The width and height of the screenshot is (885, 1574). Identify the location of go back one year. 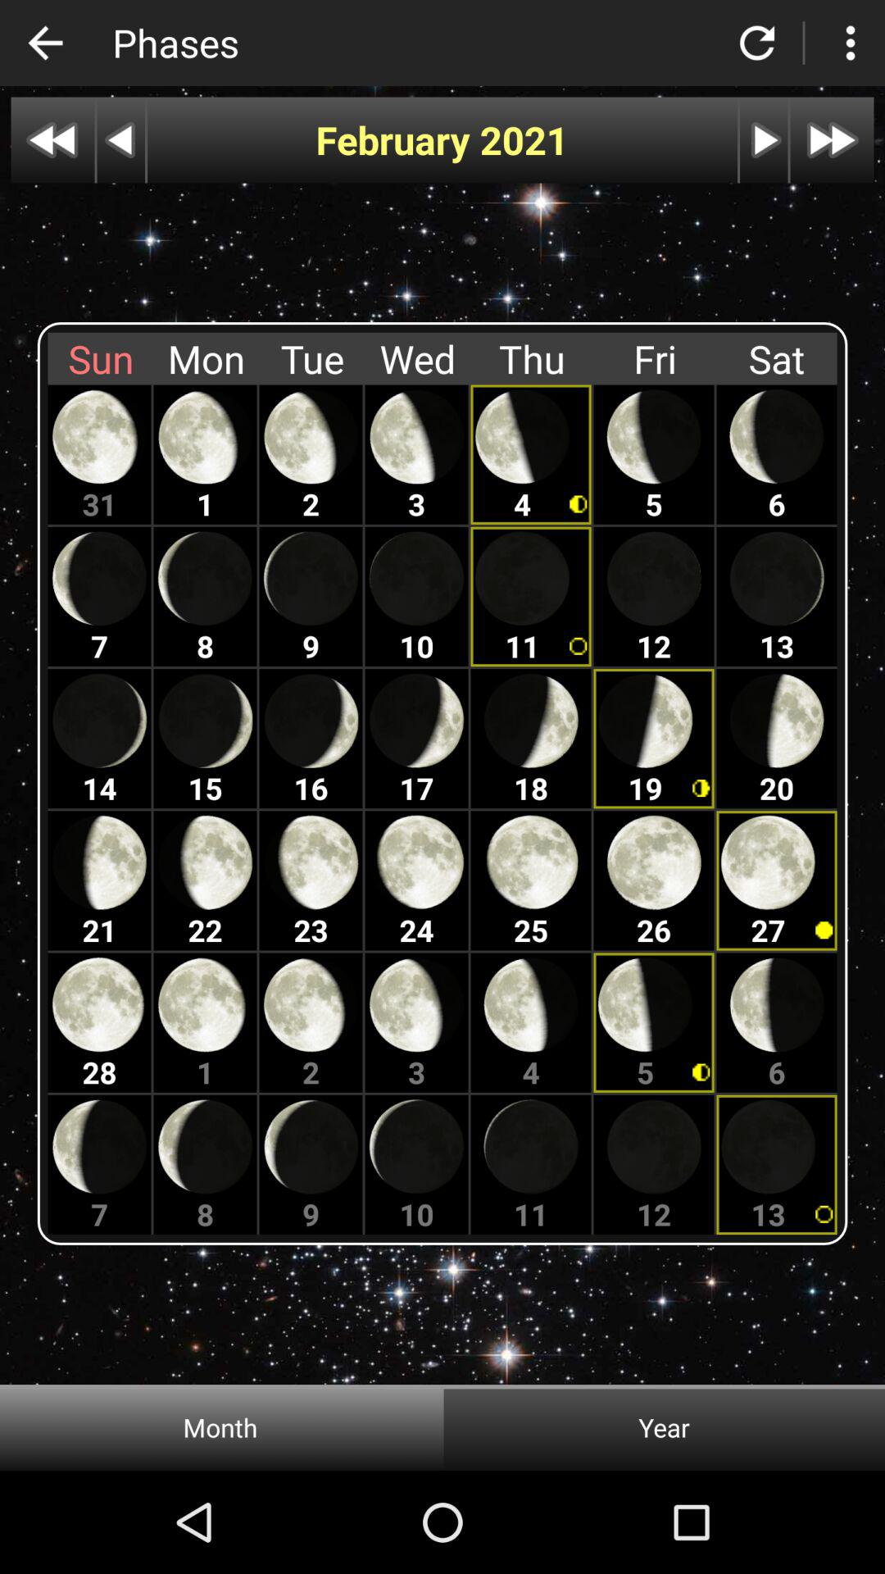
(52, 139).